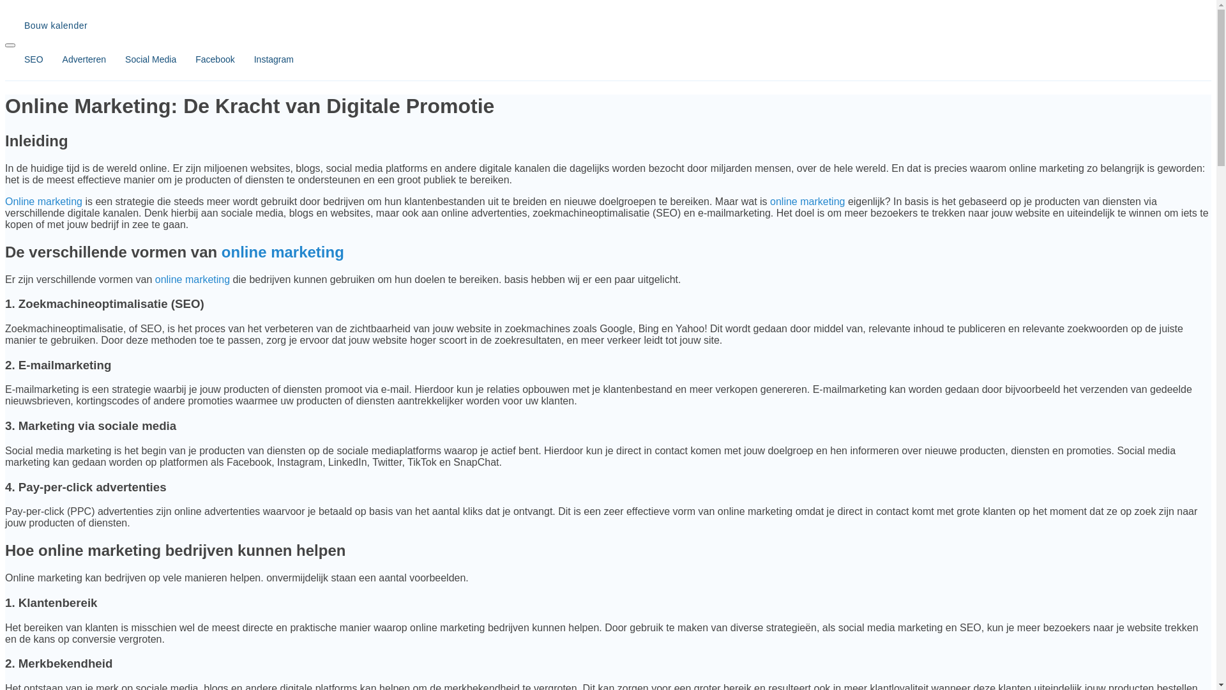  Describe the element at coordinates (807, 202) in the screenshot. I see `online marketing` at that location.